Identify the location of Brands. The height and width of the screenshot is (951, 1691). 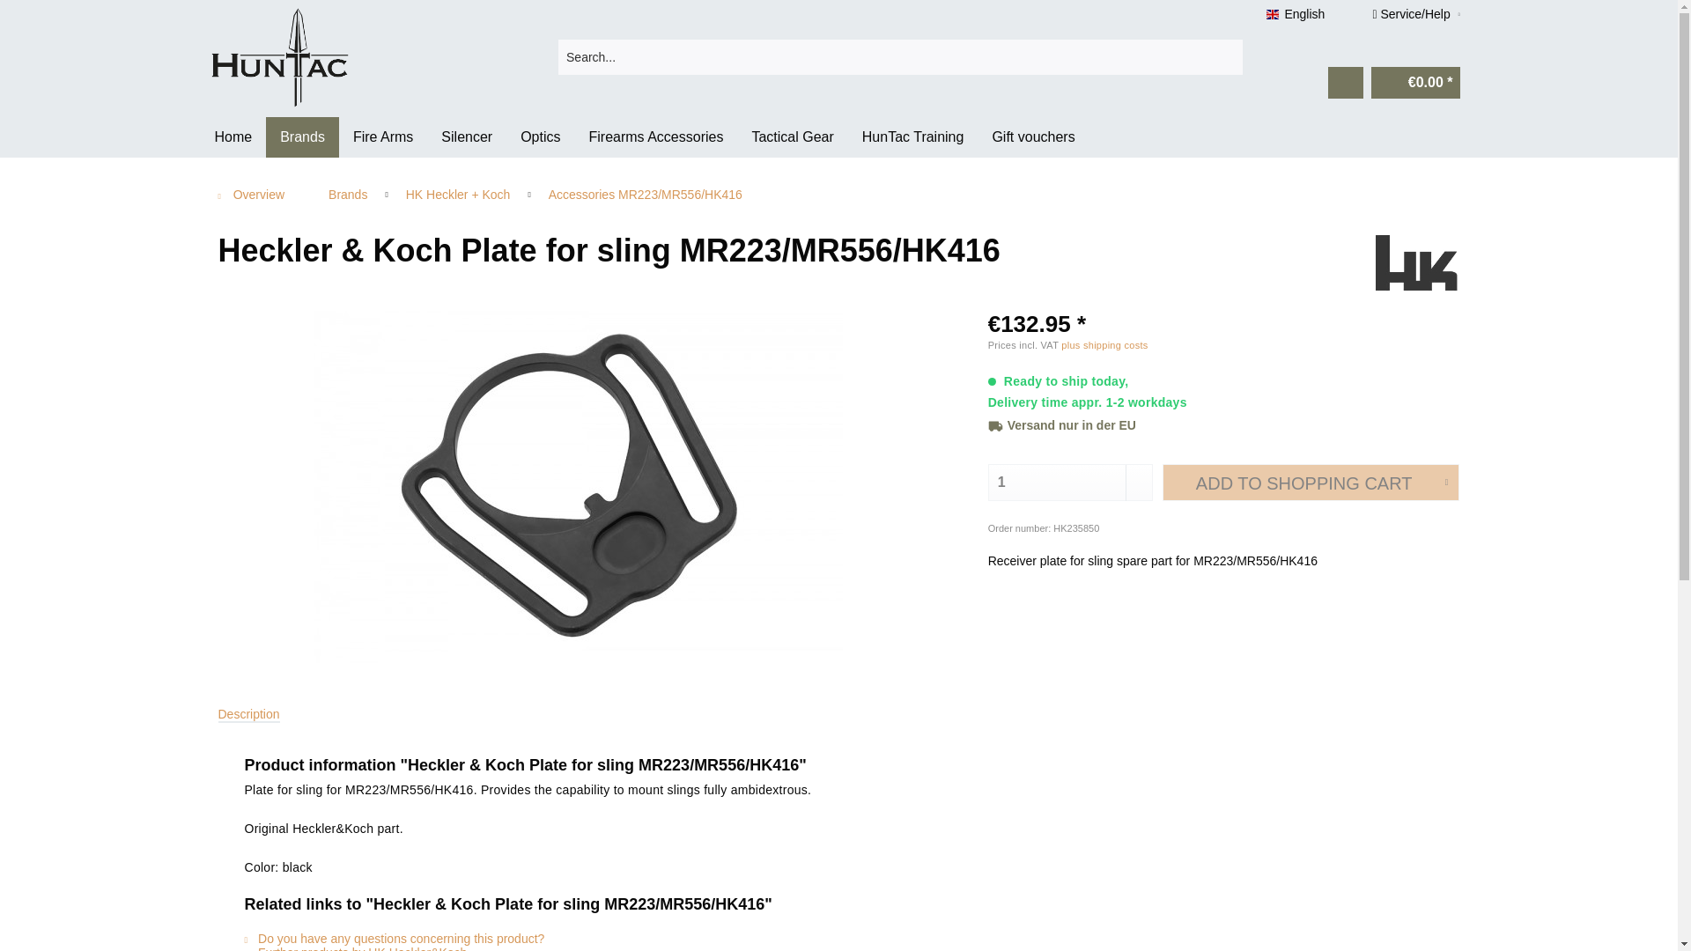
(302, 137).